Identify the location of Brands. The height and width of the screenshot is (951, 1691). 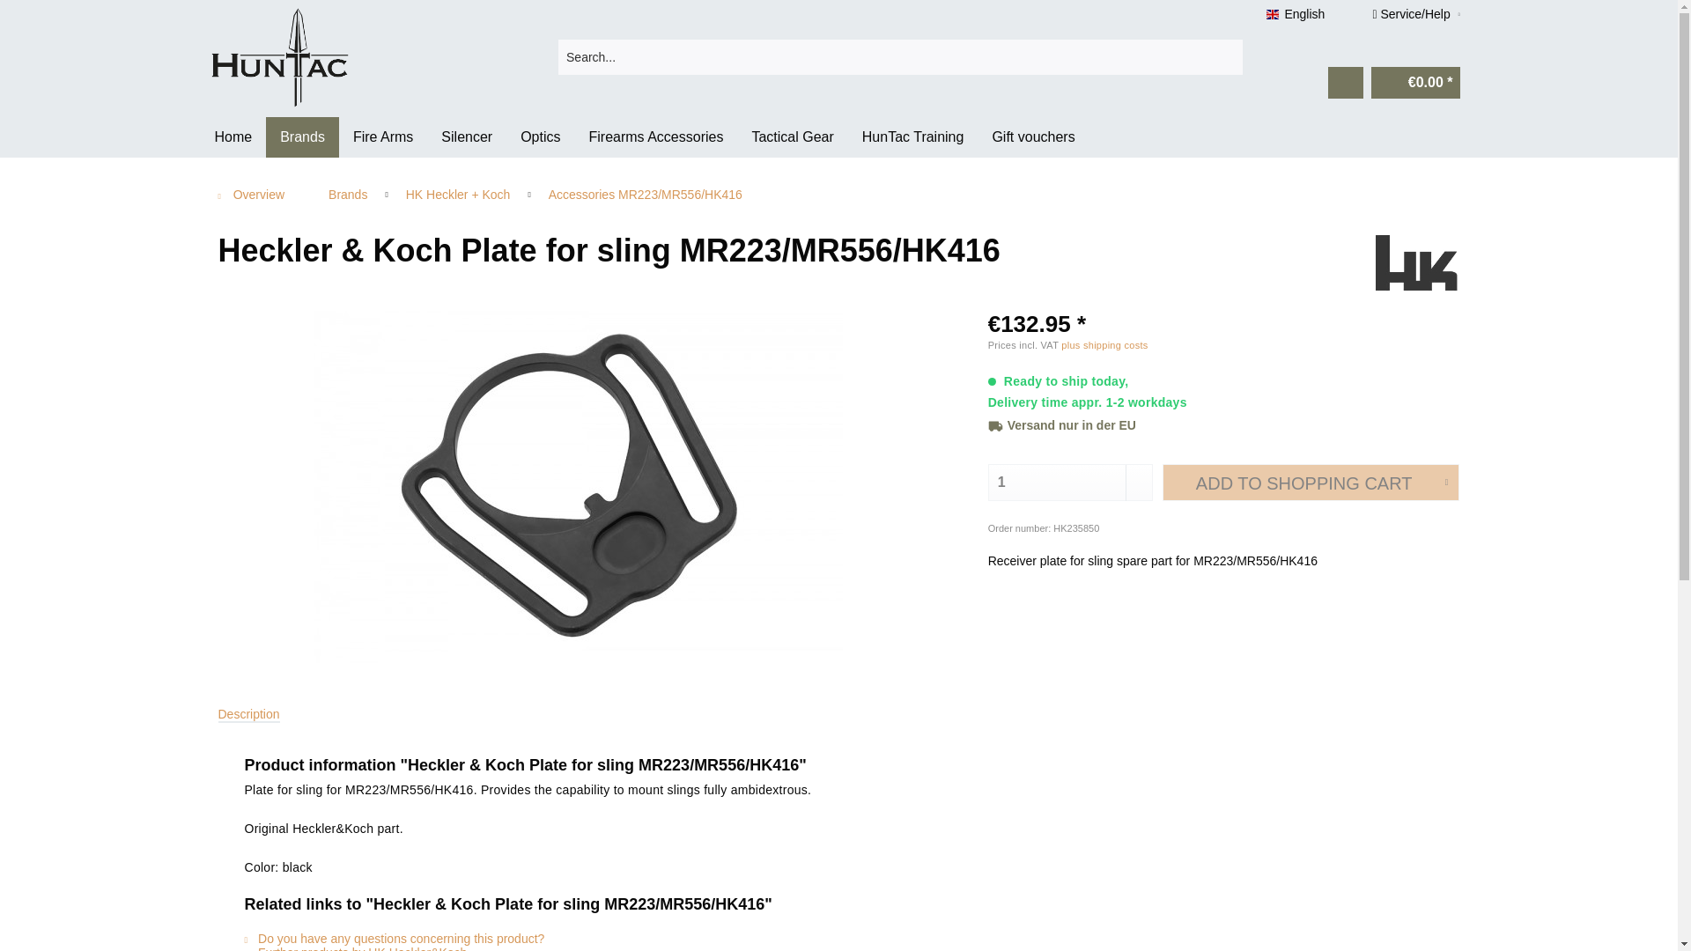
(302, 137).